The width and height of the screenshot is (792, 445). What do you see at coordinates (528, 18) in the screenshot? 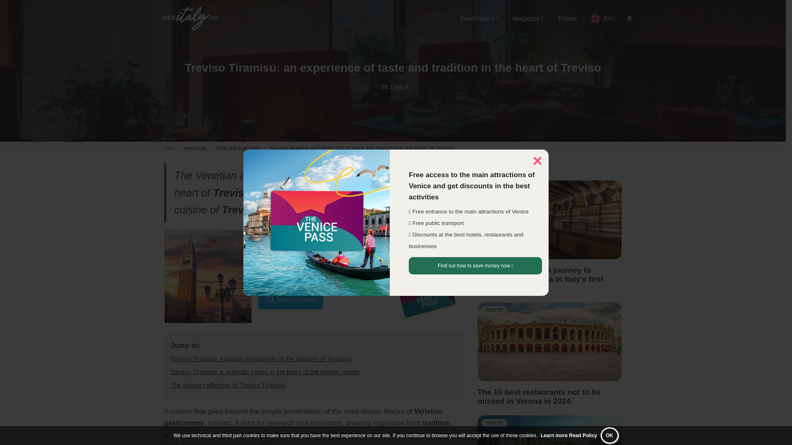
I see `Magazine` at bounding box center [528, 18].